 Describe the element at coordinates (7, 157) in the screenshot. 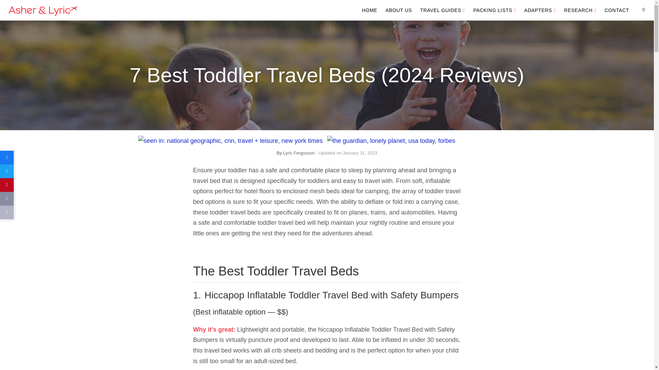

I see `Share on Facebook` at that location.